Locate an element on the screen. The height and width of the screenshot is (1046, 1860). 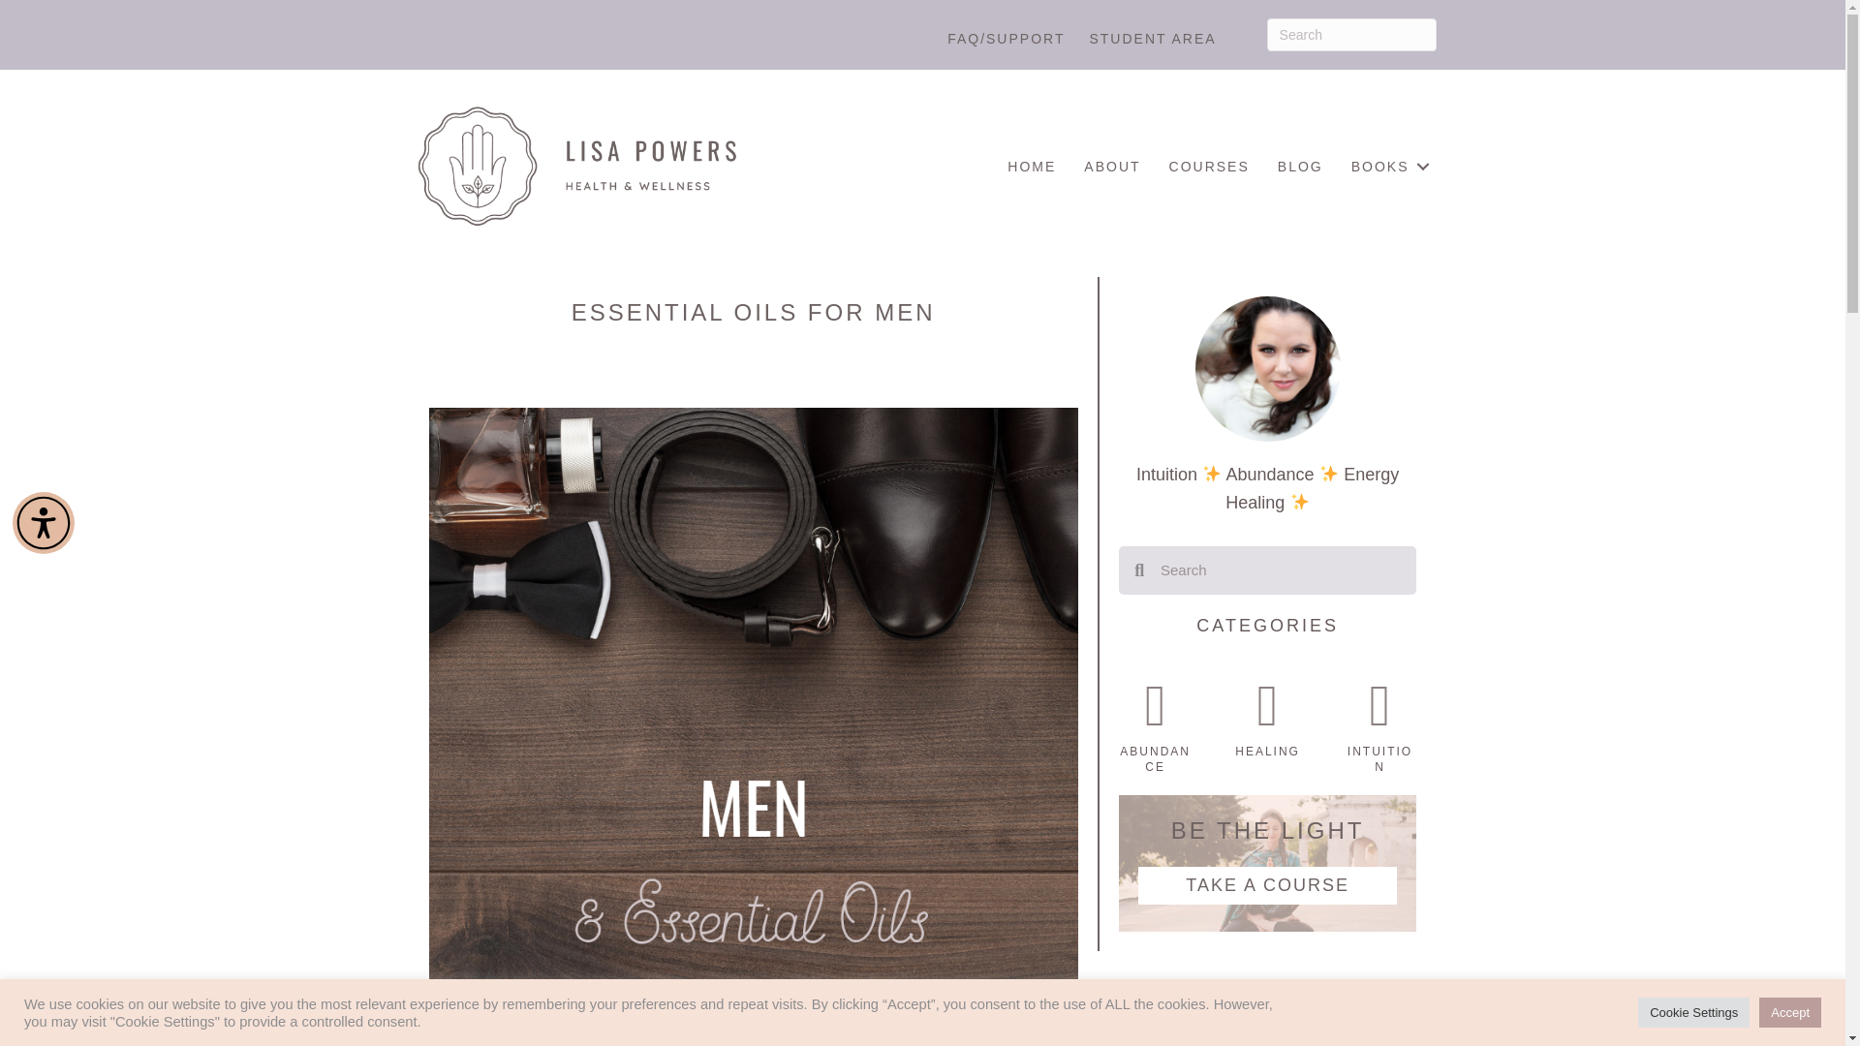
INTUITION is located at coordinates (1379, 759).